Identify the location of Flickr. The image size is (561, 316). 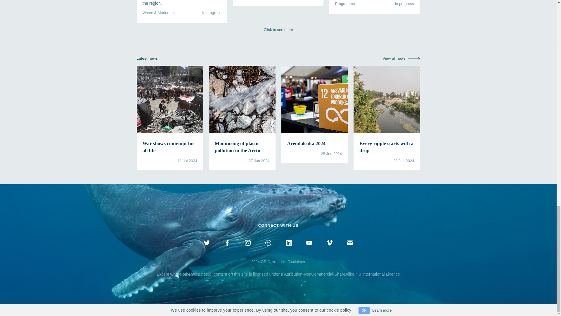
(268, 249).